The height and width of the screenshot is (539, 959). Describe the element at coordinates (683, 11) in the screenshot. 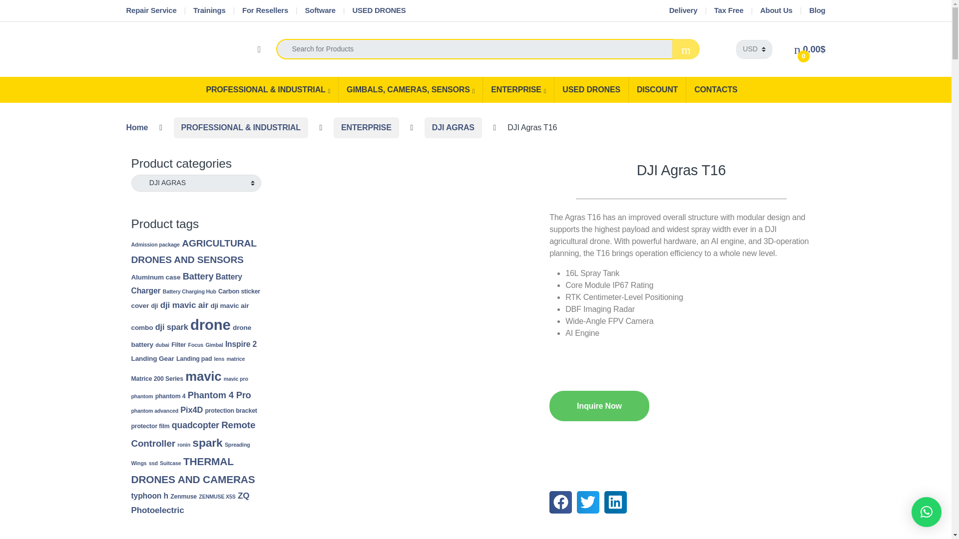

I see `Delivery` at that location.